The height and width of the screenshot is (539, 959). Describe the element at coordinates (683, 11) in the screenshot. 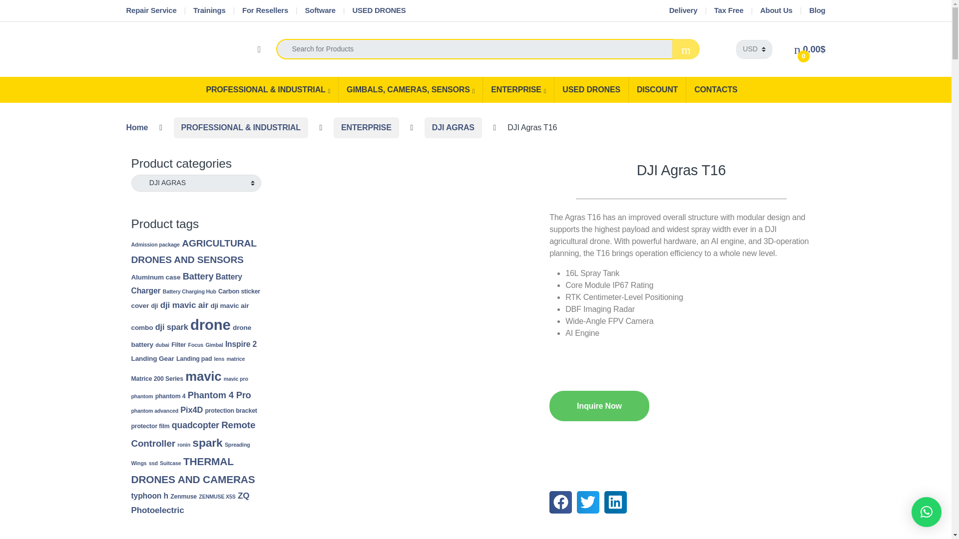

I see `Delivery` at that location.